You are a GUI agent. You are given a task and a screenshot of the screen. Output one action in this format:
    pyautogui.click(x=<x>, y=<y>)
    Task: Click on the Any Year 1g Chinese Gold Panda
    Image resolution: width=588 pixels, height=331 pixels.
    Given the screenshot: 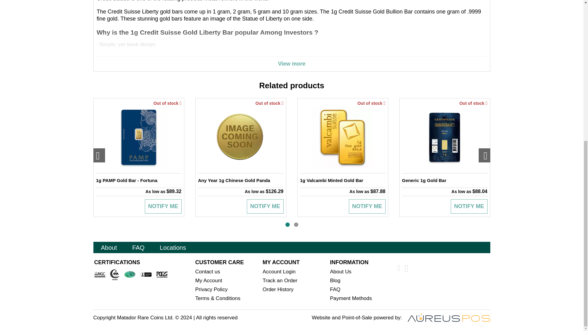 What is the action you would take?
    pyautogui.click(x=240, y=180)
    